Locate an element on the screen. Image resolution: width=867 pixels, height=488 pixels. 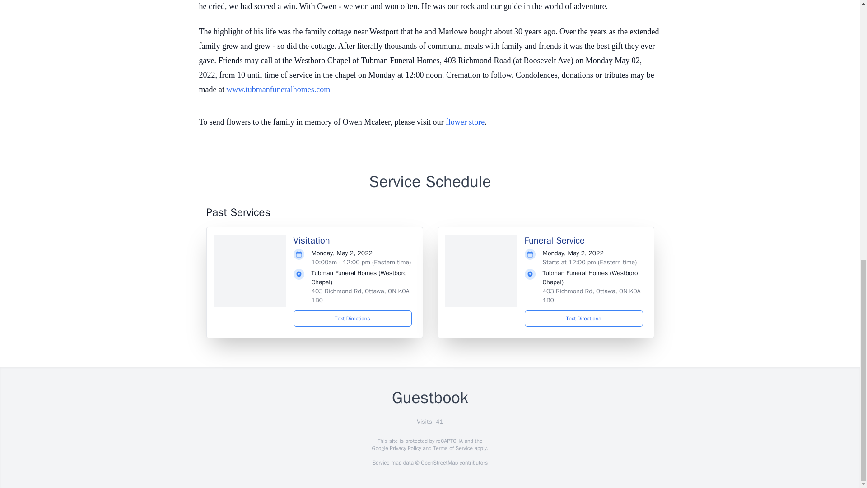
403 Richmond Rd, Ottawa, ON K0A 1B0 is located at coordinates (592, 296).